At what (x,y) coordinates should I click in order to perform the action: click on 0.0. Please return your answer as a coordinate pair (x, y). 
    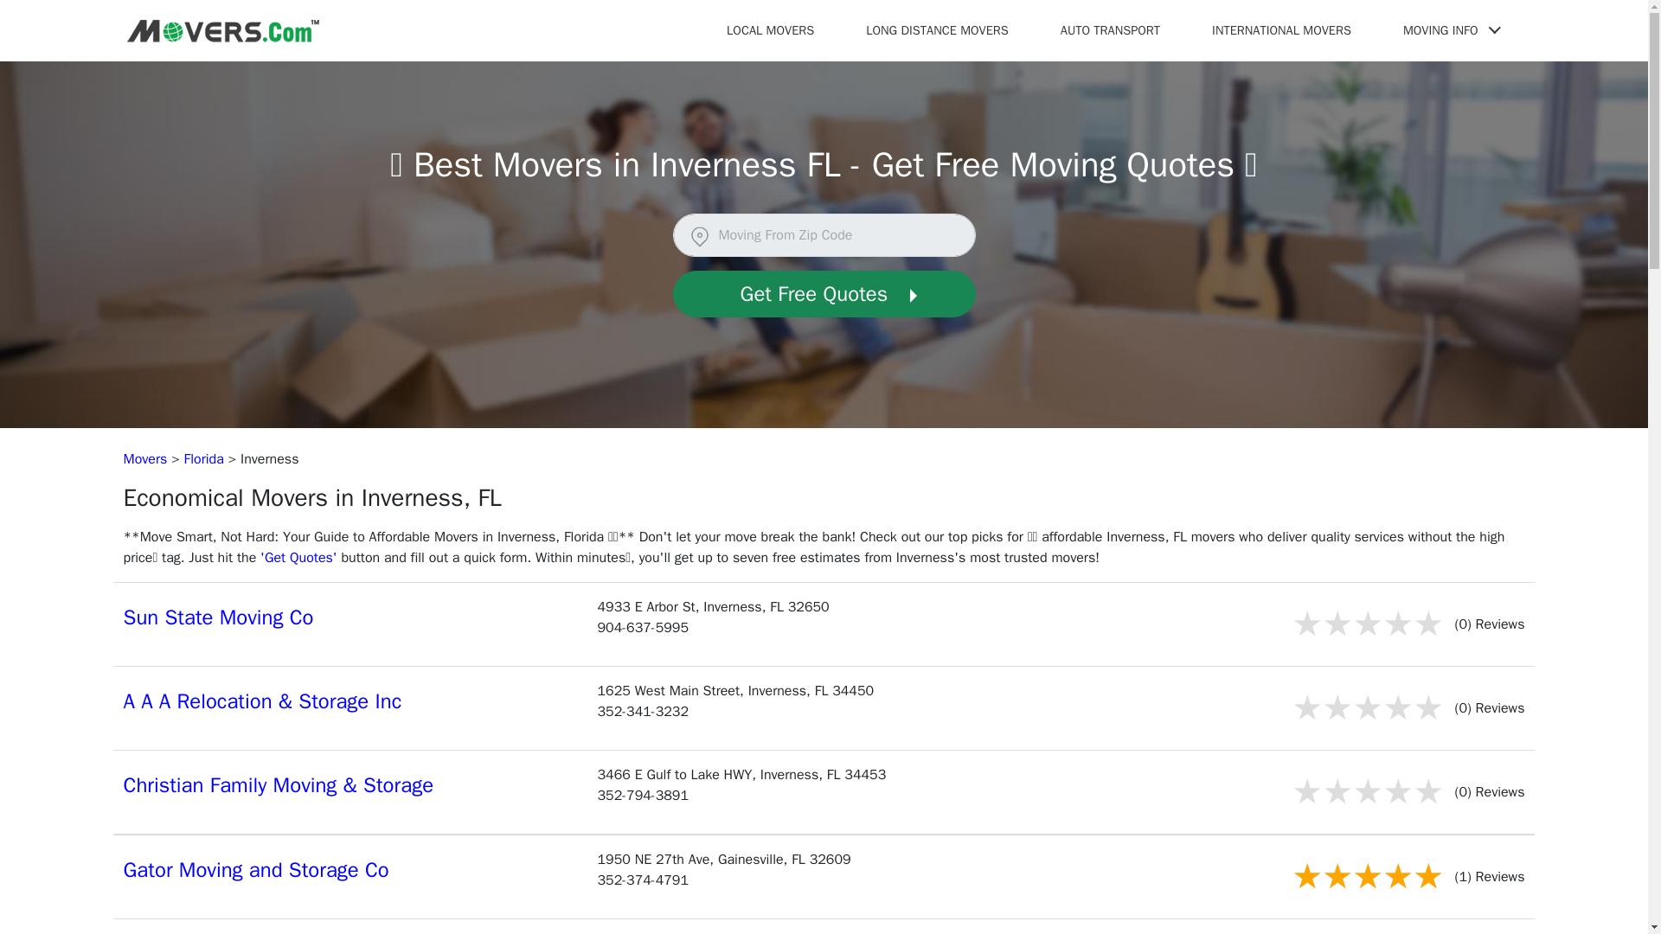
    Looking at the image, I should click on (1367, 707).